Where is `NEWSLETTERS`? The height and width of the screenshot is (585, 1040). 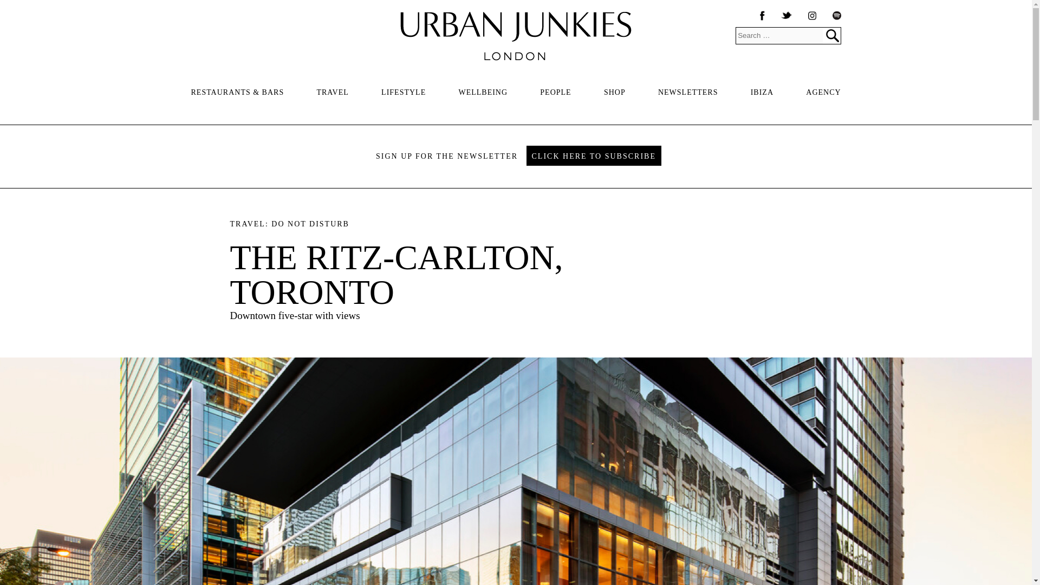 NEWSLETTERS is located at coordinates (688, 92).